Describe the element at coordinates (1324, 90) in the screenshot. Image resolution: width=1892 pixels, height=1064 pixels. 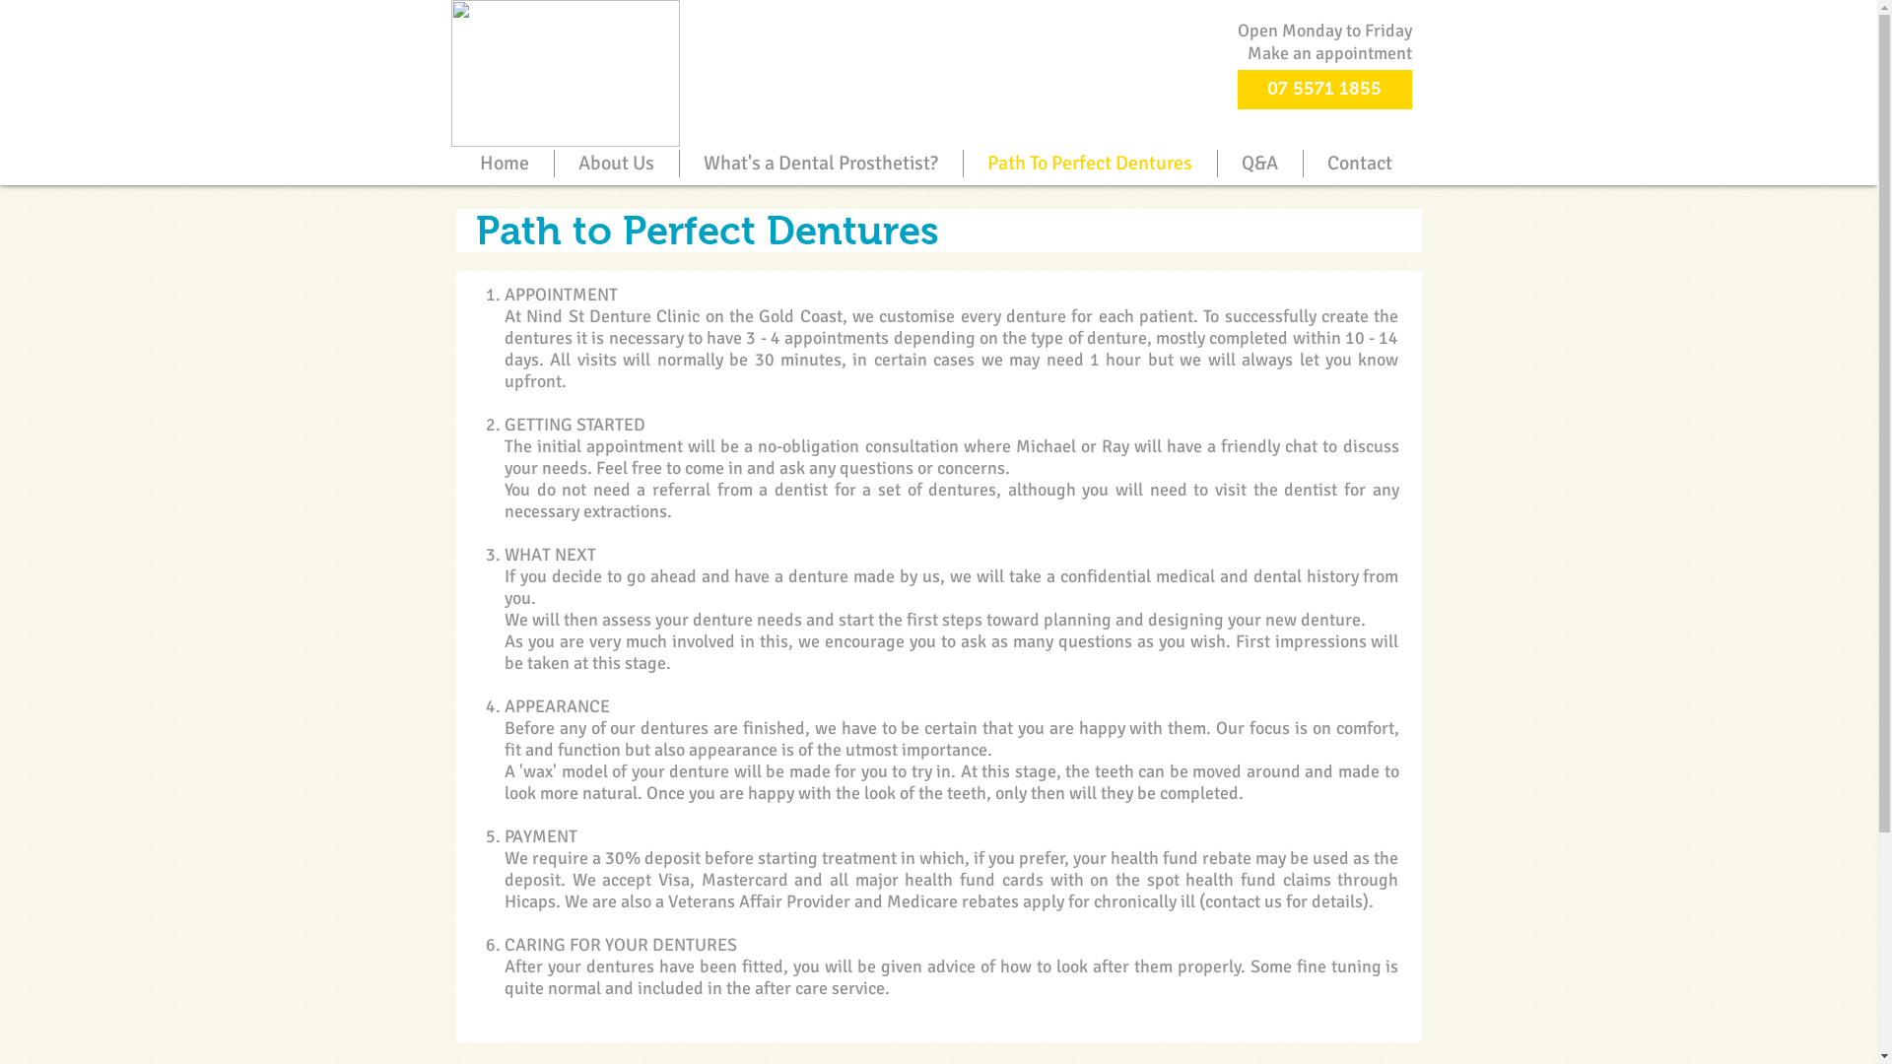
I see `07 5571 1855` at that location.